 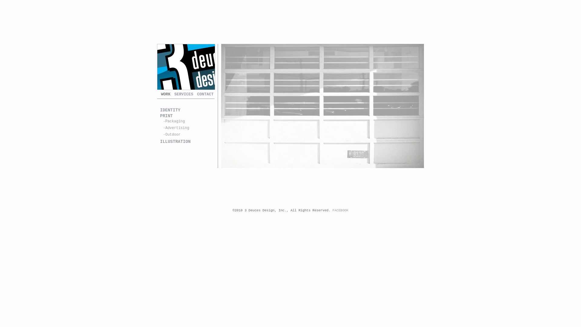 What do you see at coordinates (166, 94) in the screenshot?
I see `WORK` at bounding box center [166, 94].